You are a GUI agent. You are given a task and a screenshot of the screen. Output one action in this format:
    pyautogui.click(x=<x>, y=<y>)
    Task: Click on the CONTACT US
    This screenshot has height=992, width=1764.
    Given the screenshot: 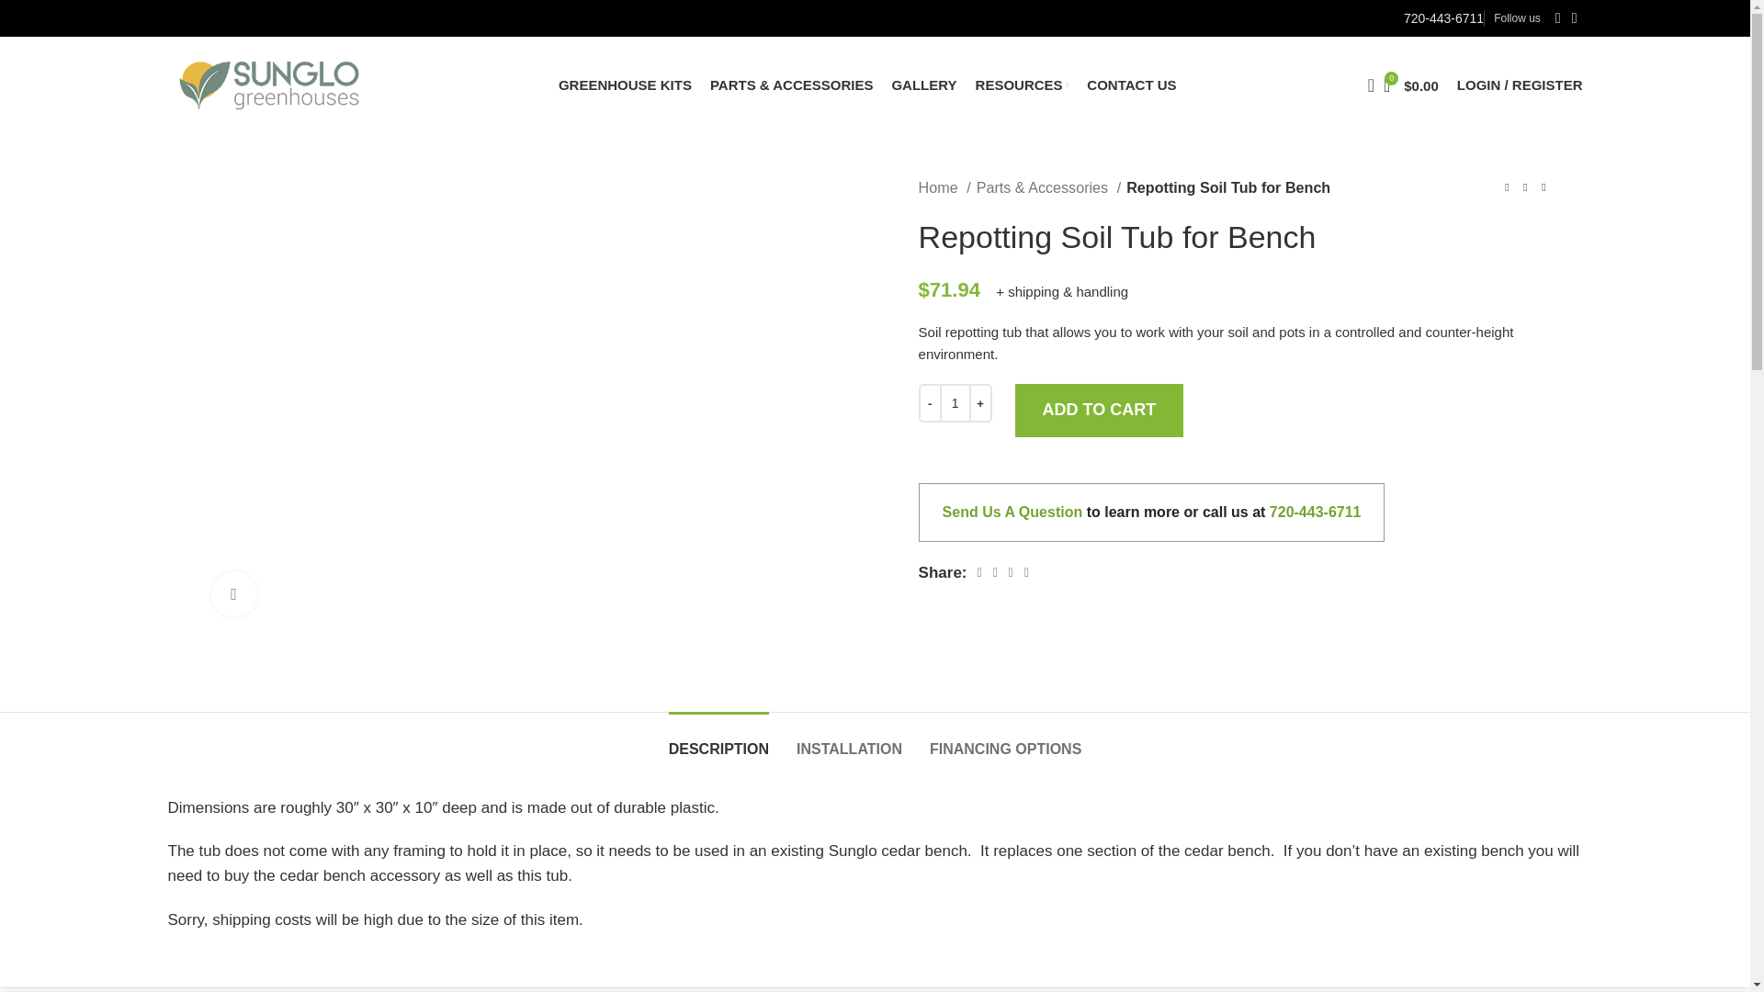 What is the action you would take?
    pyautogui.click(x=1131, y=85)
    